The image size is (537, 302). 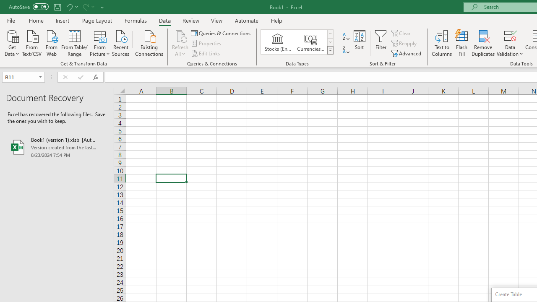 I want to click on Properties, so click(x=206, y=44).